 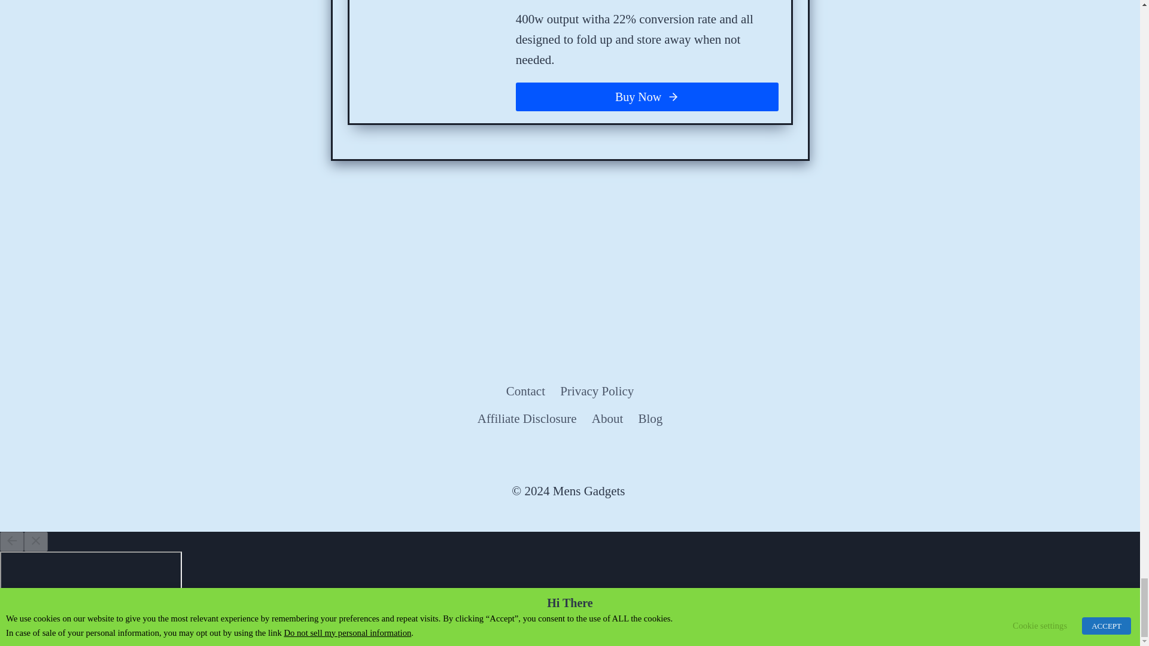 What do you see at coordinates (597, 391) in the screenshot?
I see `Privacy Policy` at bounding box center [597, 391].